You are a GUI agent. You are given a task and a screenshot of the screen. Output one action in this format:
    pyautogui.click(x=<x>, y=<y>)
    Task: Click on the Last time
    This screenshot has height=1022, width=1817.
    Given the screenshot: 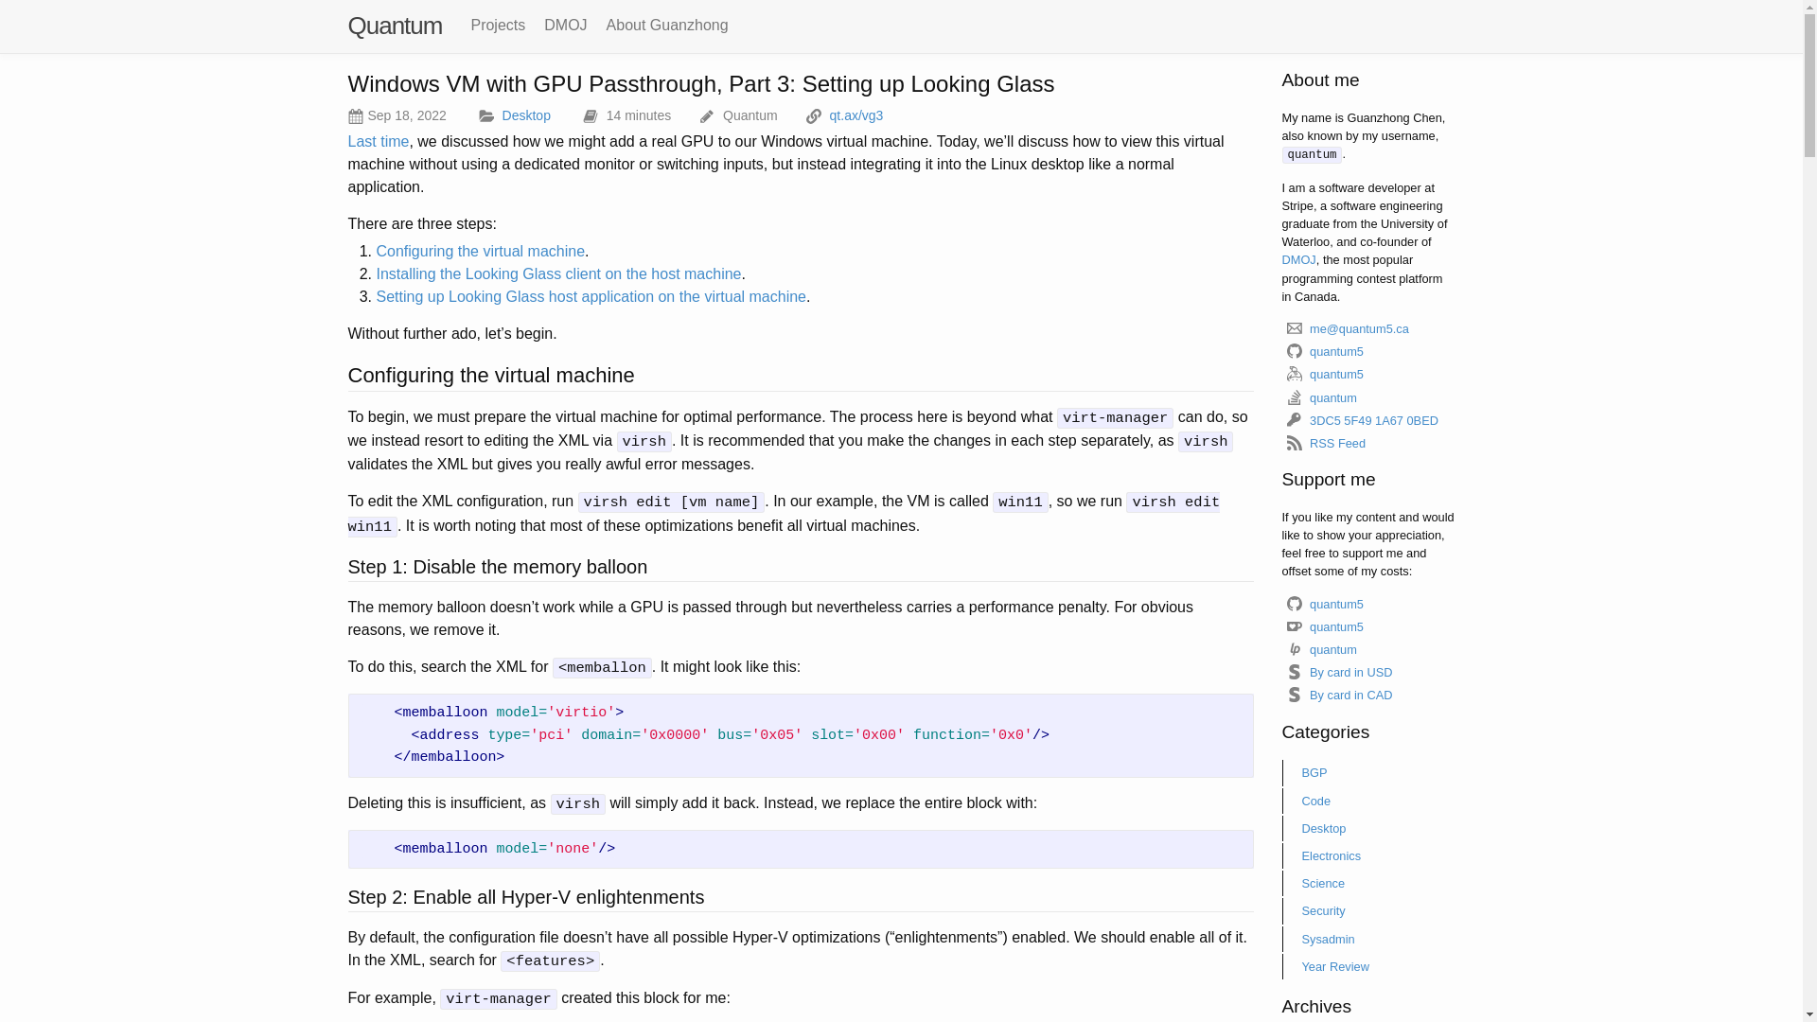 What is the action you would take?
    pyautogui.click(x=379, y=142)
    